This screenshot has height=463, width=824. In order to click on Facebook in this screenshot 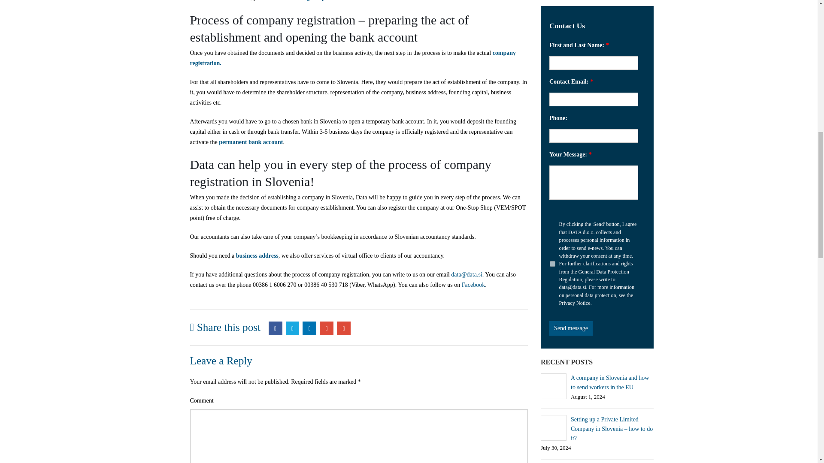, I will do `click(276, 328)`.